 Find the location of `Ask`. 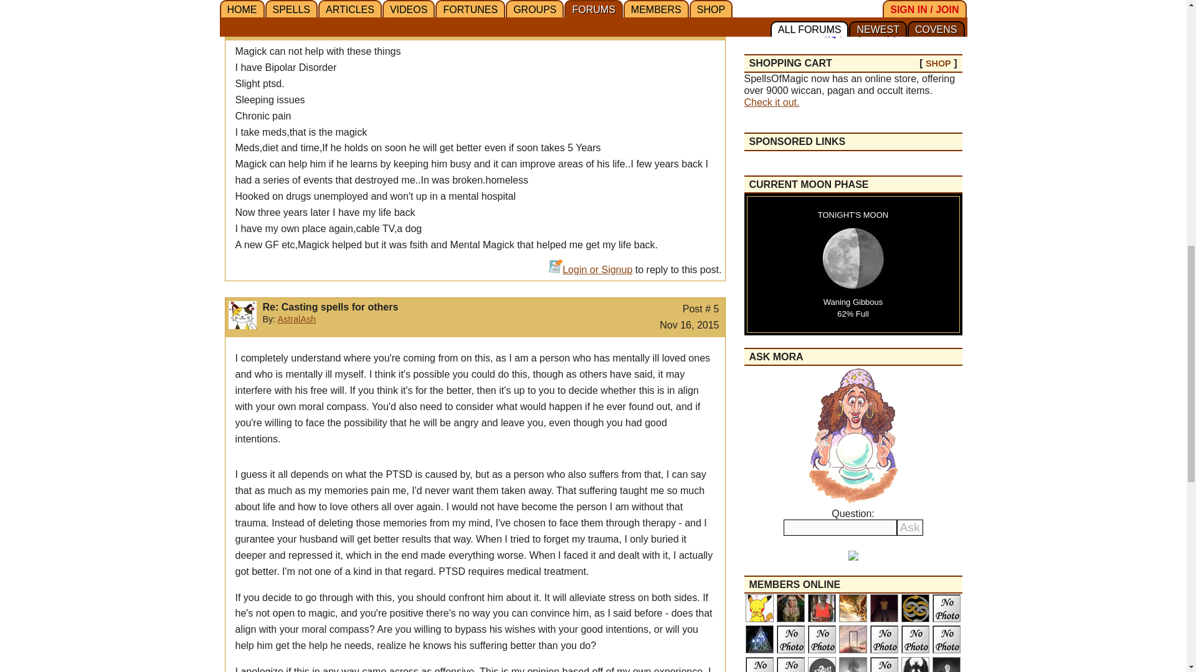

Ask is located at coordinates (910, 527).